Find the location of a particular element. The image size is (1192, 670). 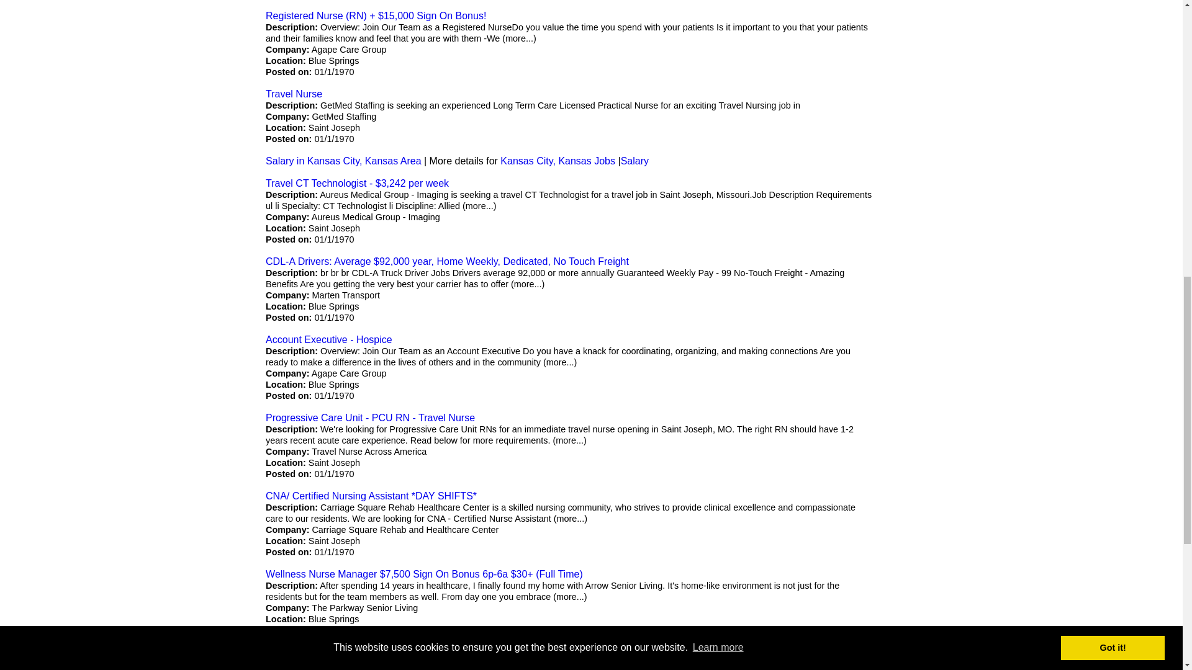

Travel Nurse RN is located at coordinates (303, 652).